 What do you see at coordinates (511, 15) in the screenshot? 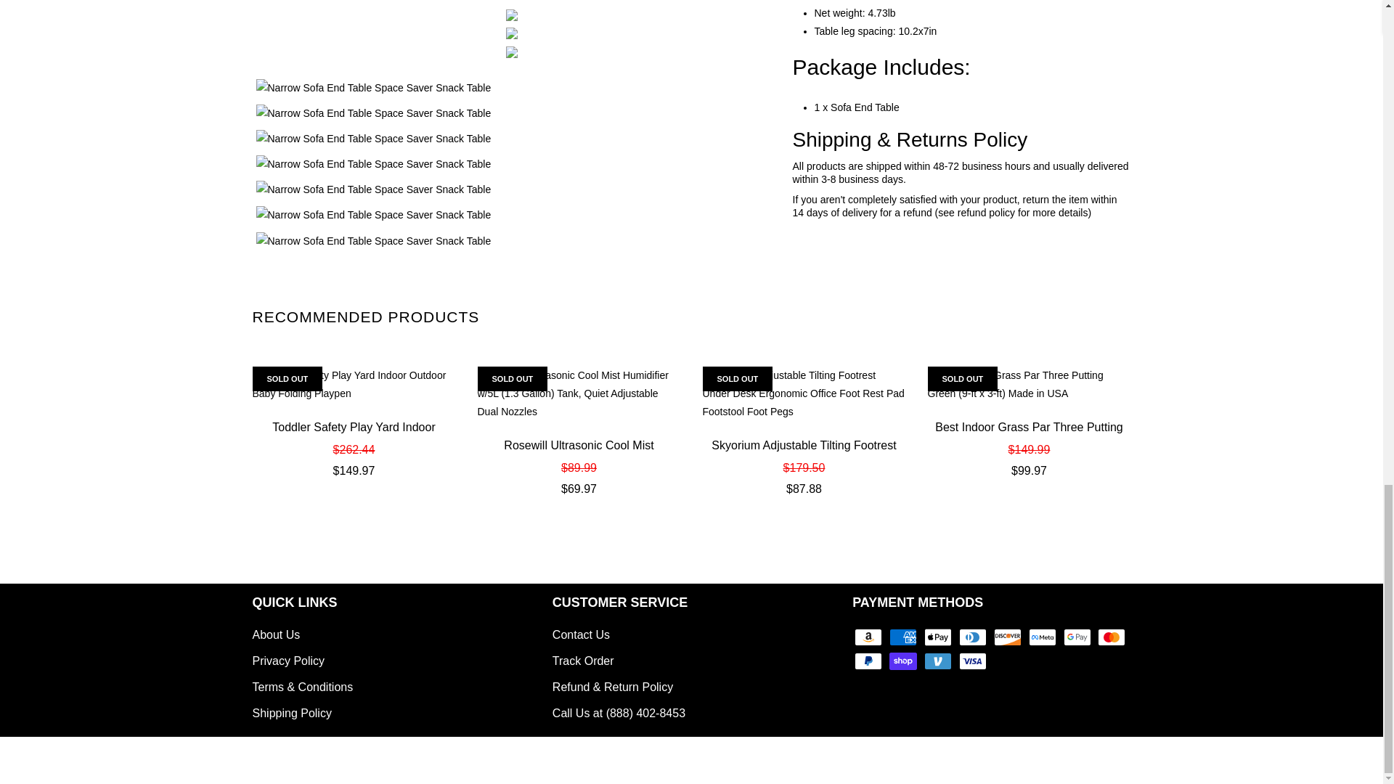
I see `Narrow Sofa End Table Space Saver Snack Table` at bounding box center [511, 15].